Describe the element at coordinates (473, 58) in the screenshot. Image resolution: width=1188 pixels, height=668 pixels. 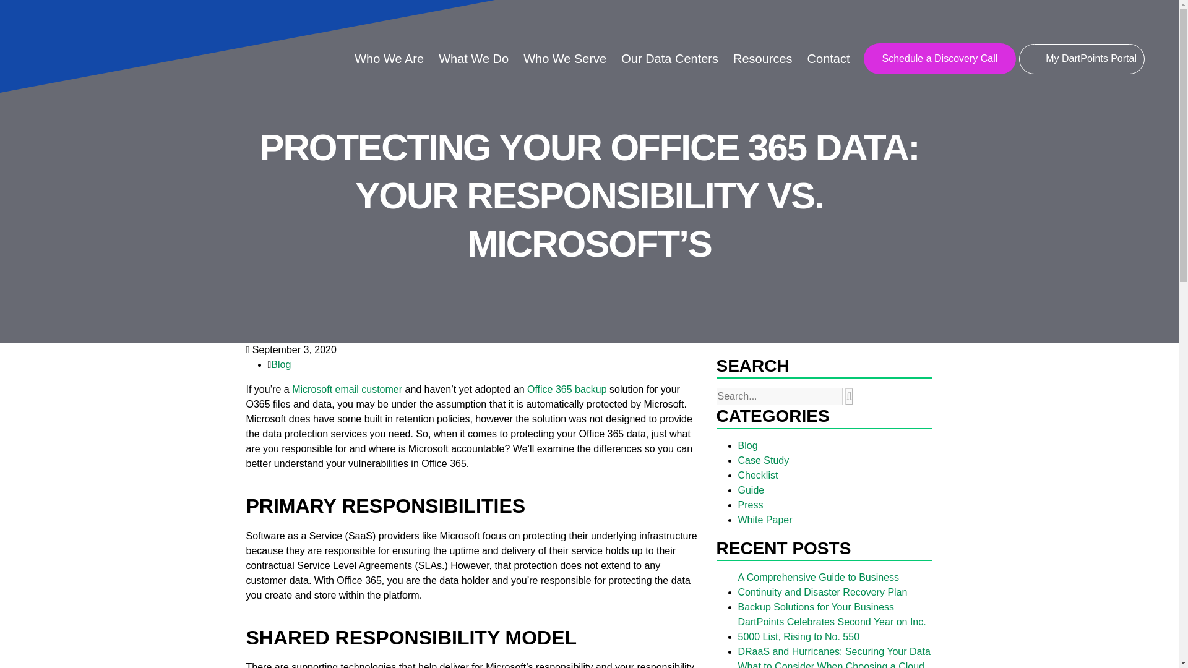
I see `What We Do` at that location.